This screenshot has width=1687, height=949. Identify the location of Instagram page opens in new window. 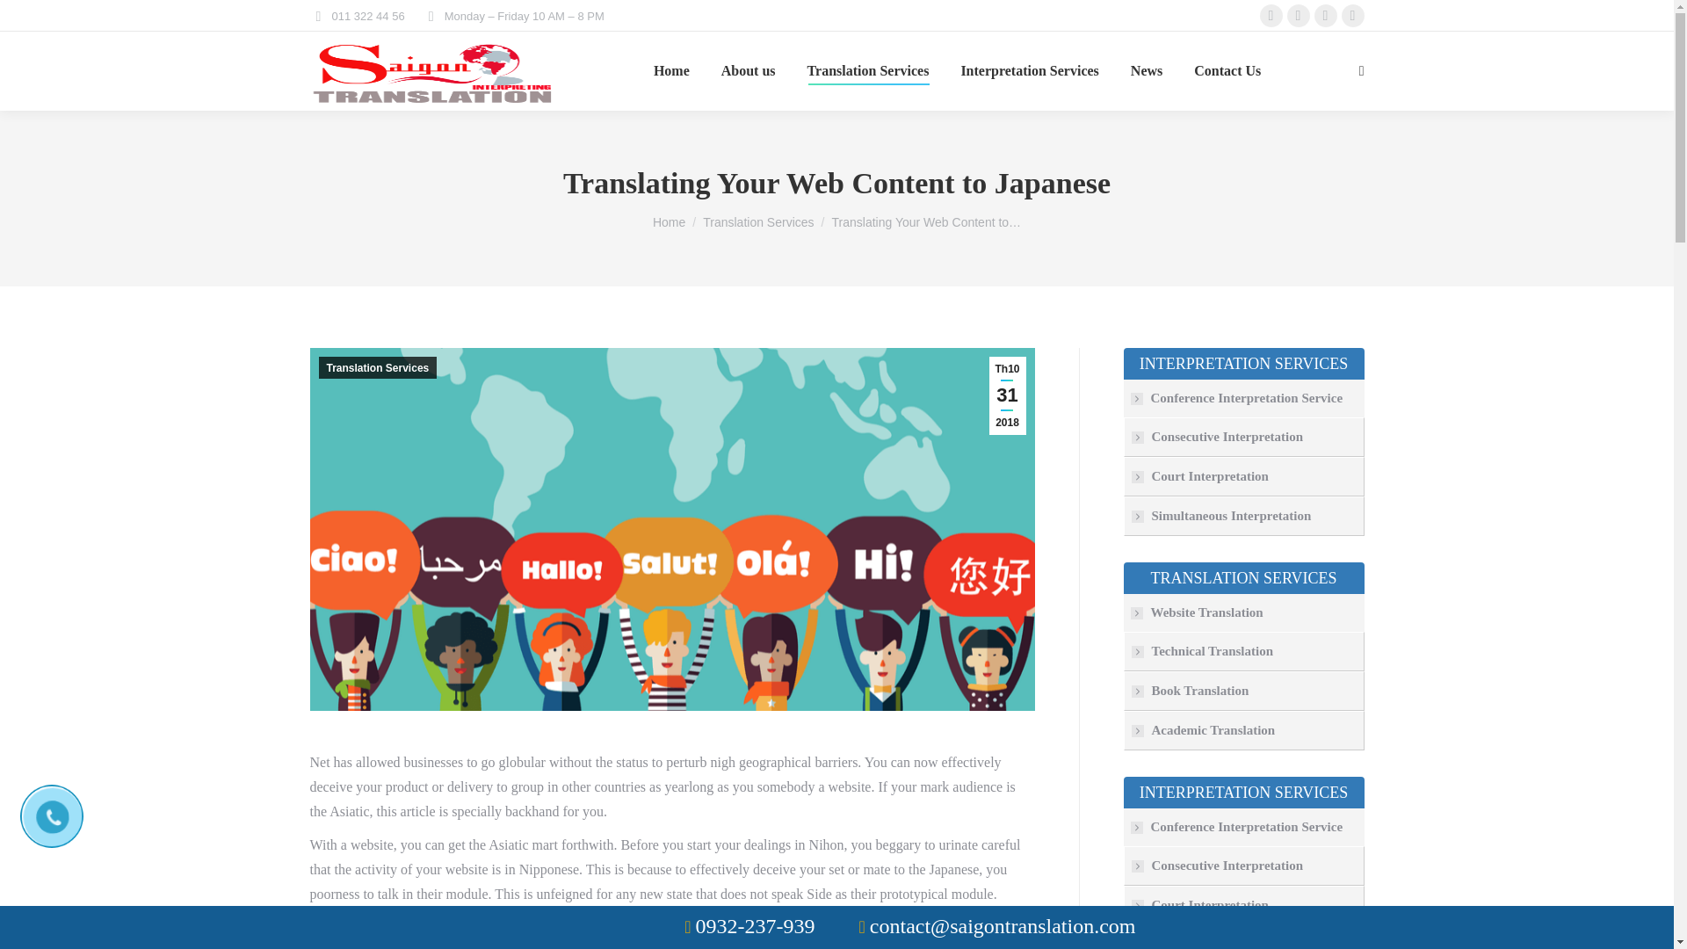
(1325, 16).